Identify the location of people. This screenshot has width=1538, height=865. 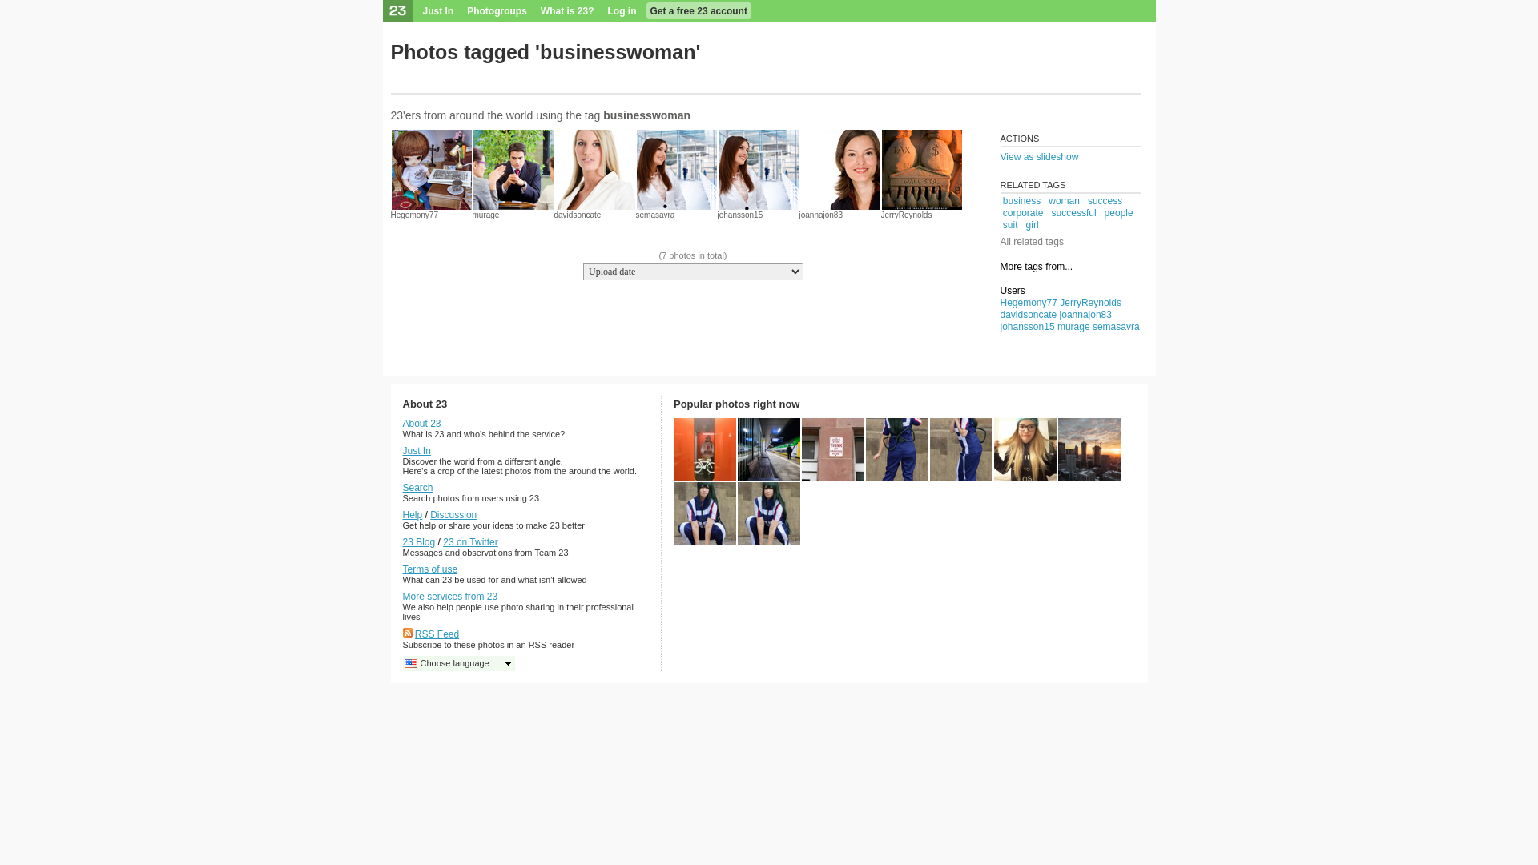
(1119, 213).